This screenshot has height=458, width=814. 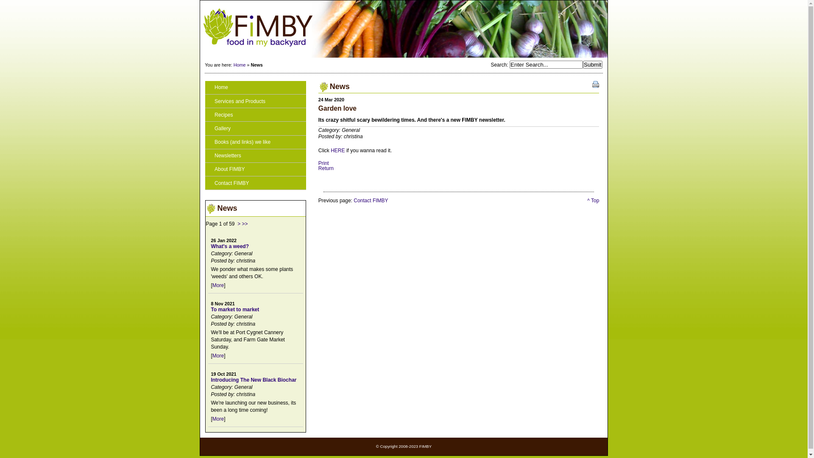 I want to click on Home, so click(x=240, y=65).